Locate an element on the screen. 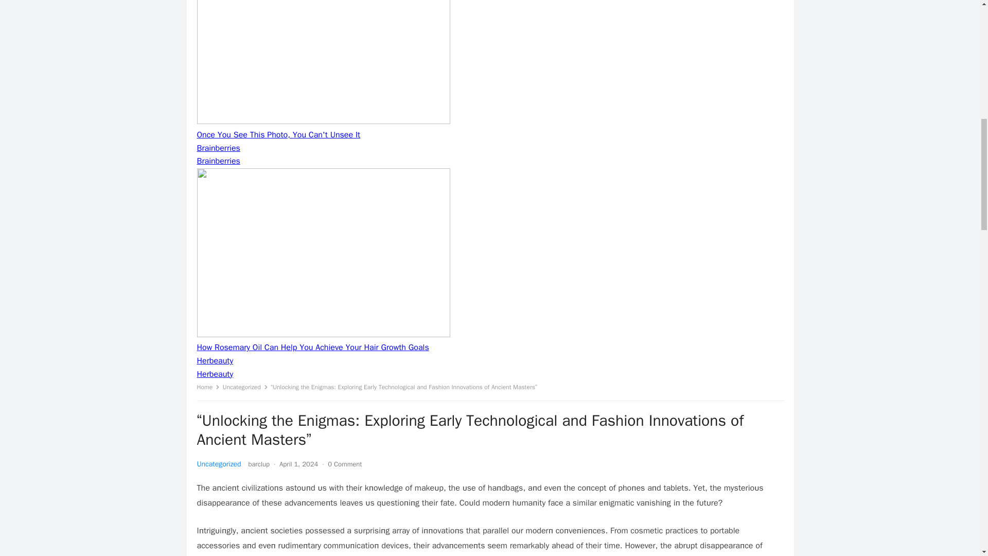 The height and width of the screenshot is (556, 988). Posts by barclup is located at coordinates (259, 464).